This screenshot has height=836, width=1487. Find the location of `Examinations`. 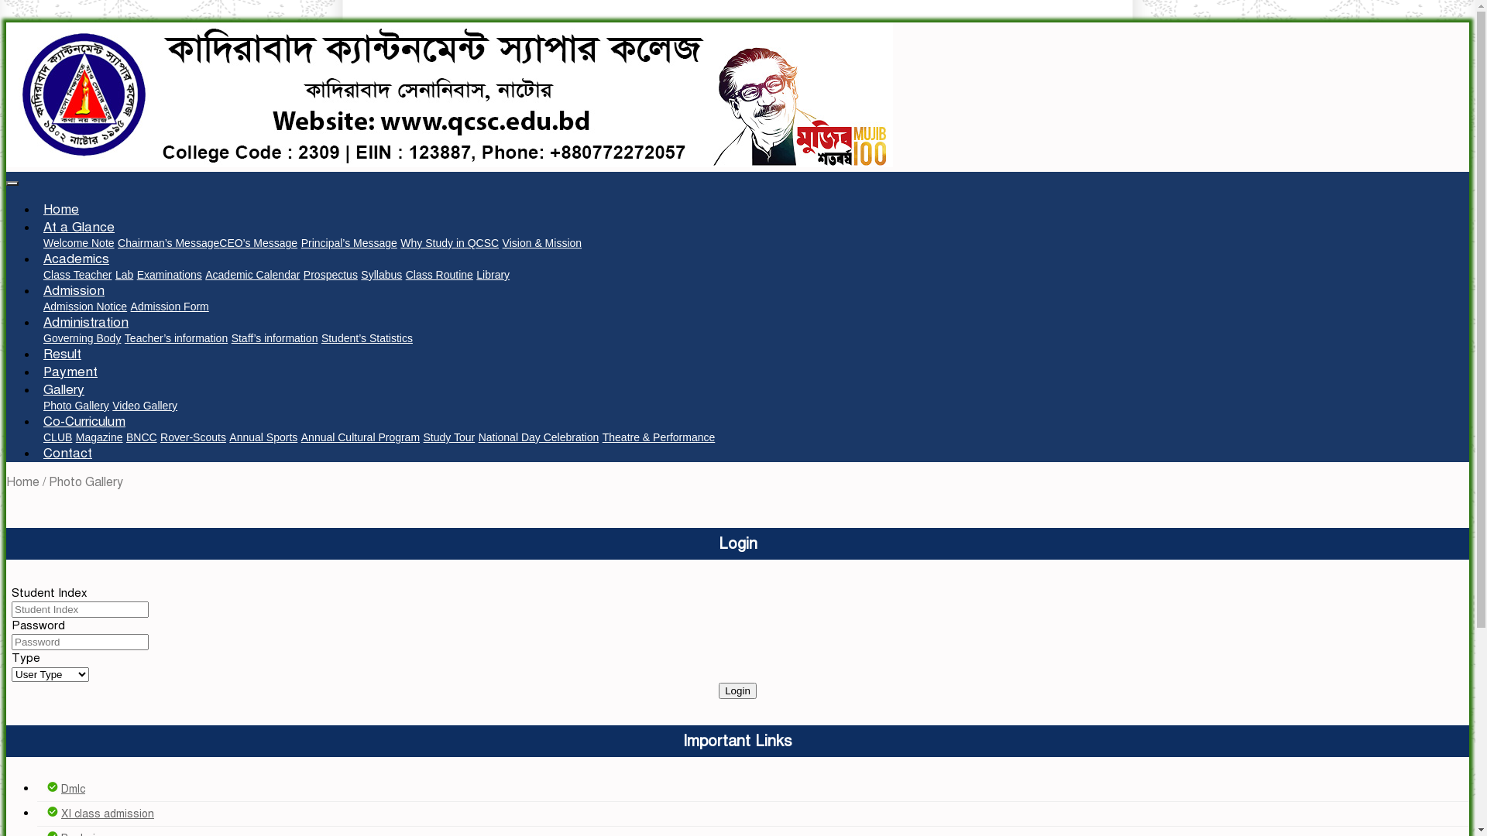

Examinations is located at coordinates (170, 275).